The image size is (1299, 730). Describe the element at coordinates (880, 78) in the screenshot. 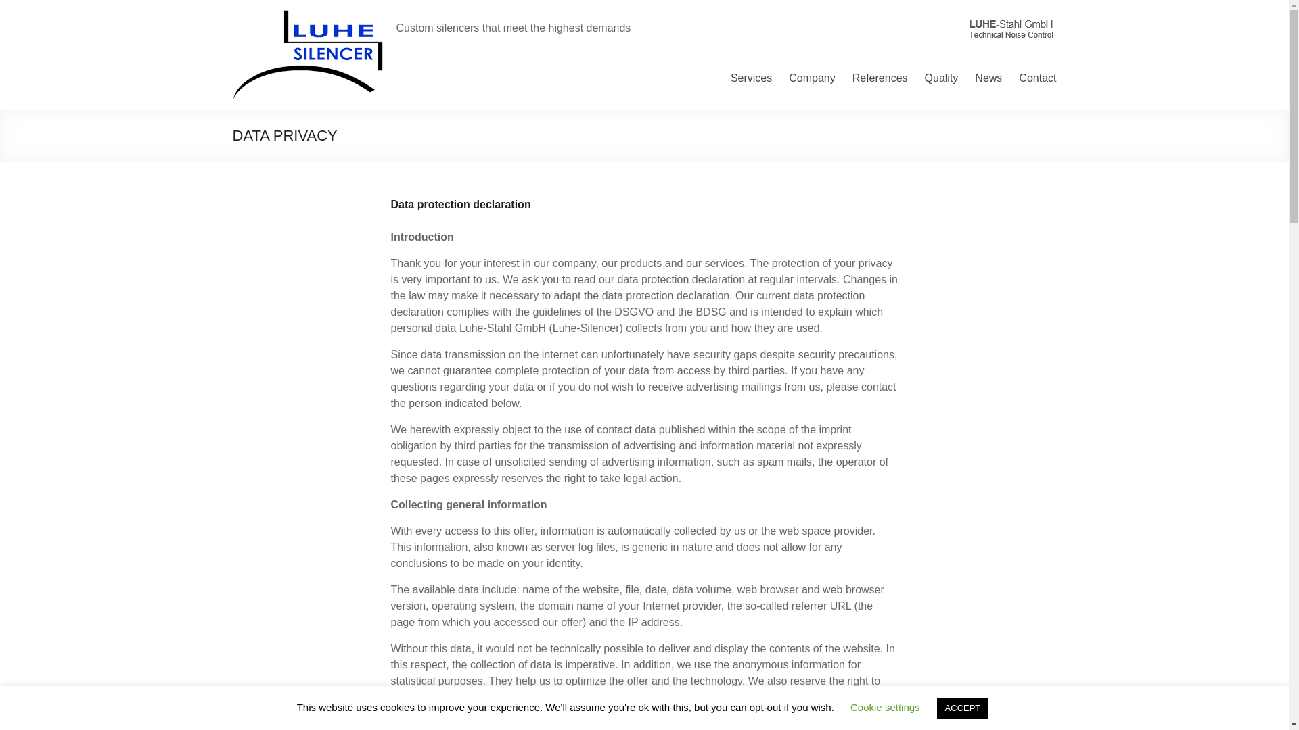

I see `References` at that location.